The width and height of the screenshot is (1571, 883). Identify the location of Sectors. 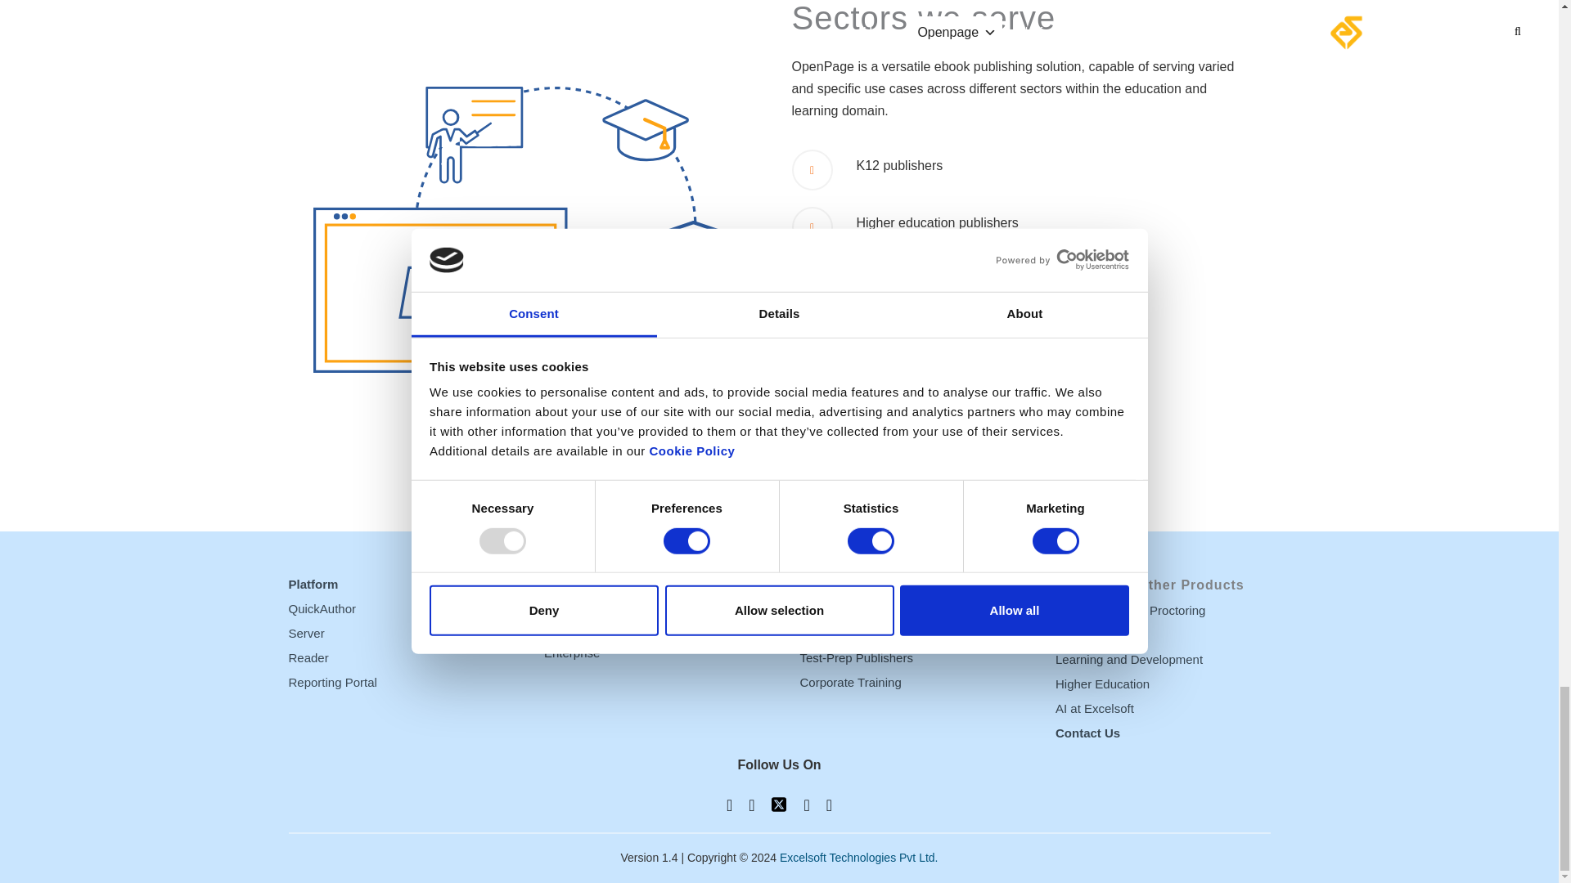
(843, 432).